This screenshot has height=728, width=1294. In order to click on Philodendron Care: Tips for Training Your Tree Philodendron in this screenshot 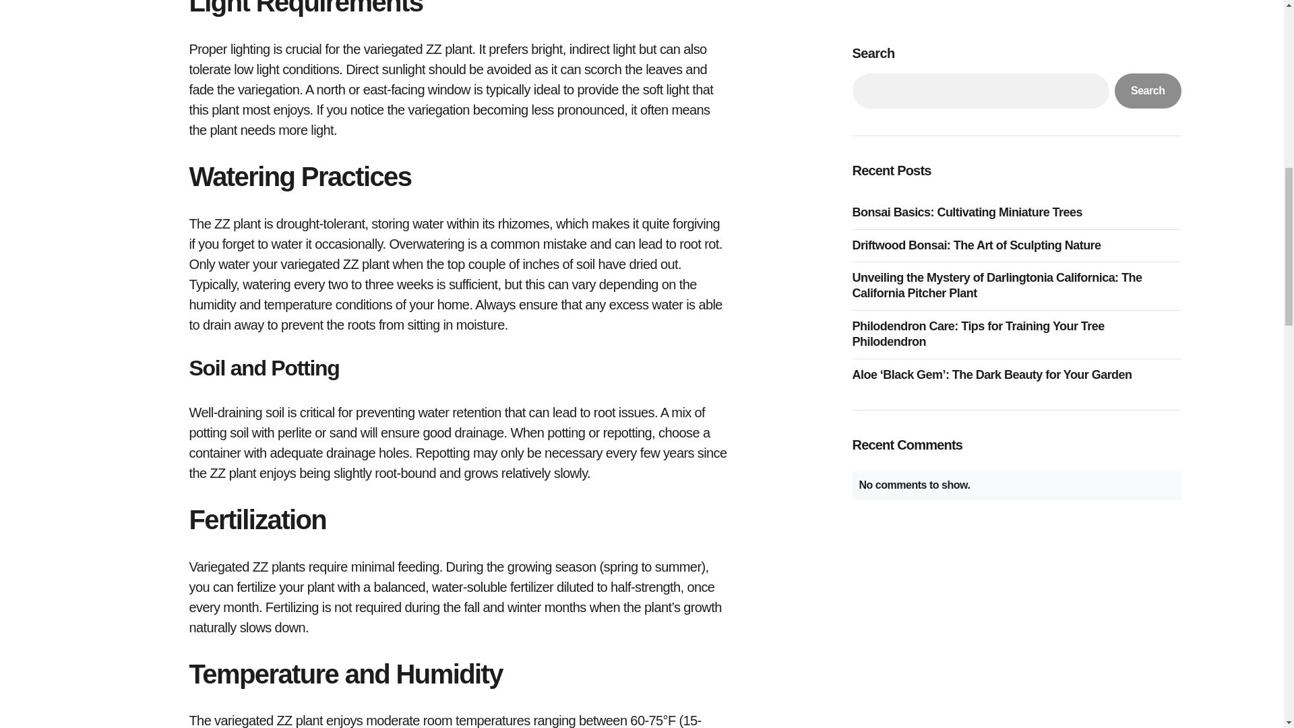, I will do `click(1016, 84)`.